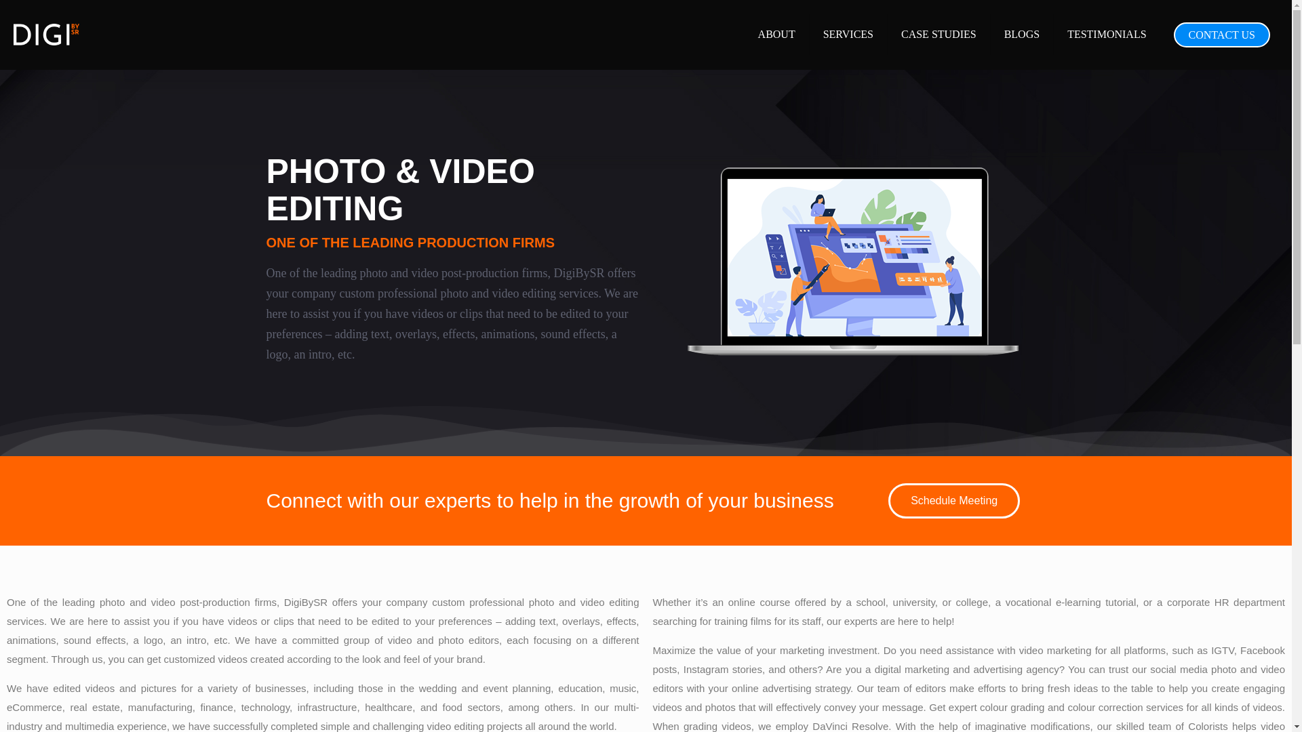 The height and width of the screenshot is (732, 1302). What do you see at coordinates (1022, 34) in the screenshot?
I see `BLOGS` at bounding box center [1022, 34].